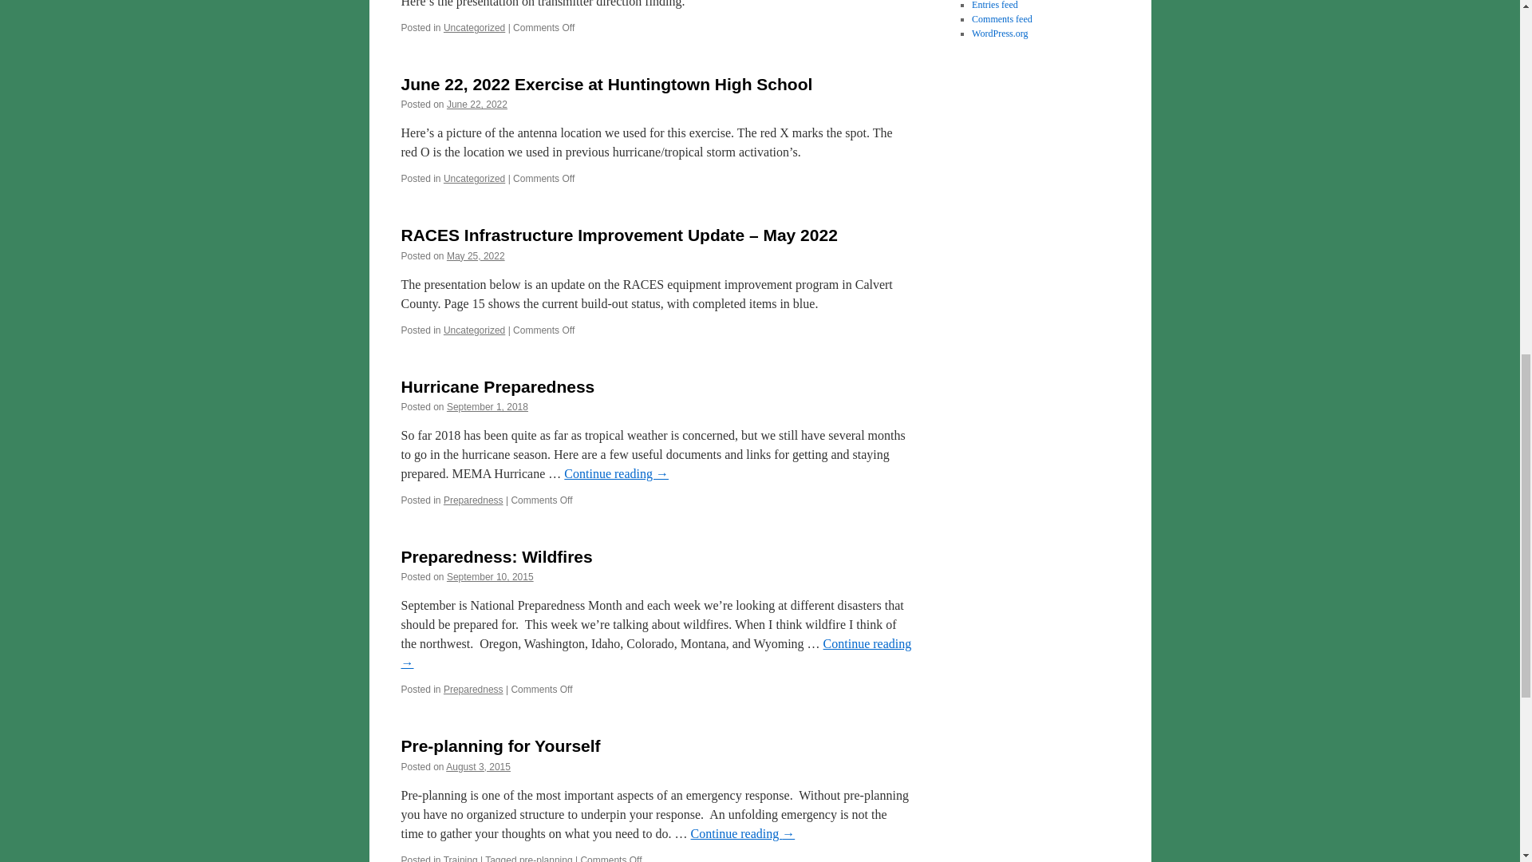 This screenshot has width=1532, height=862. What do you see at coordinates (606, 83) in the screenshot?
I see `June 22, 2022 Exercise at Huntingtown High School` at bounding box center [606, 83].